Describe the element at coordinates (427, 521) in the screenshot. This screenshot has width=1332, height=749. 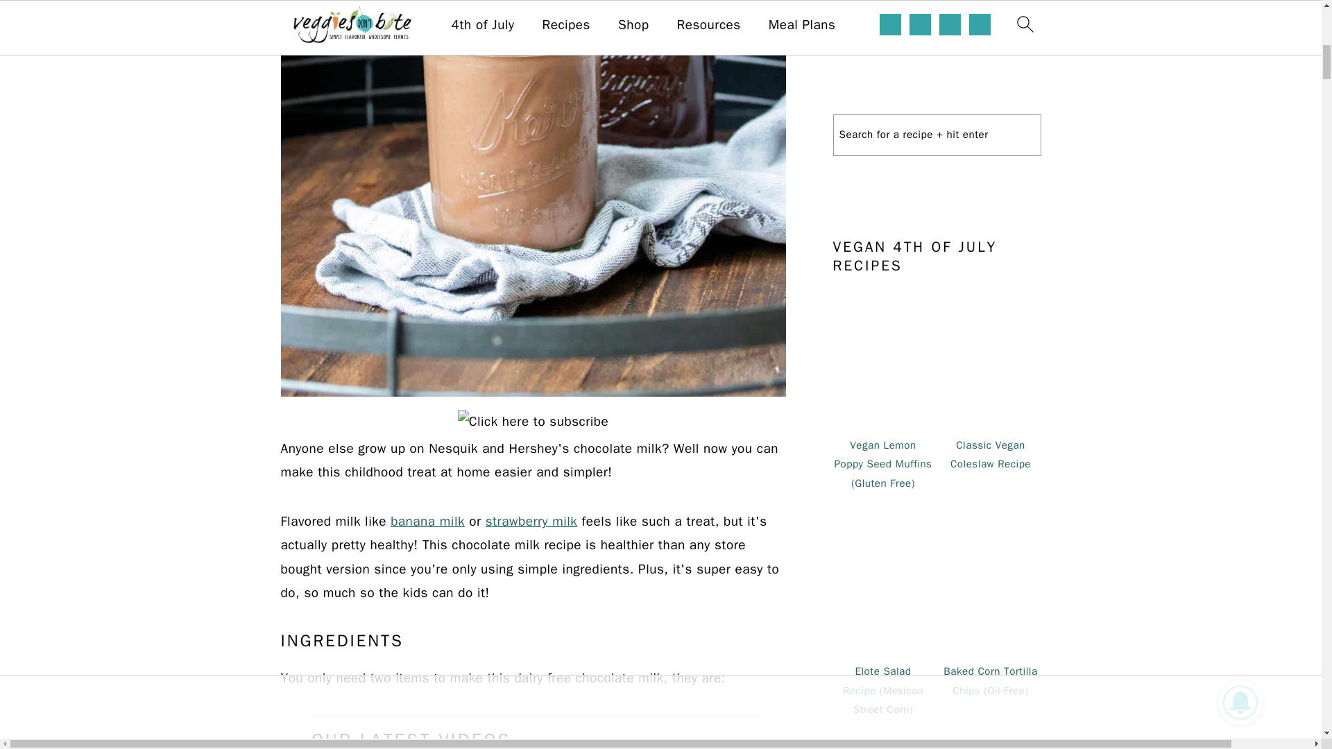
I see `banana milk` at that location.